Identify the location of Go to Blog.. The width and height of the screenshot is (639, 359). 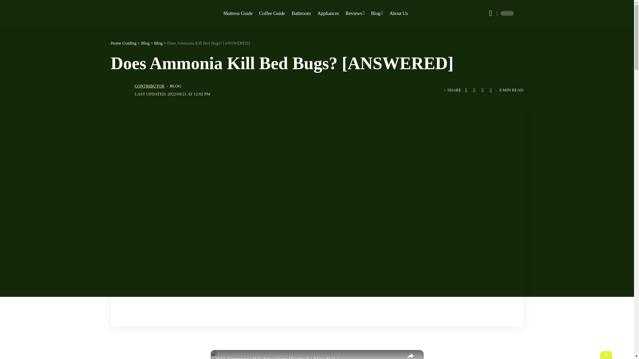
(145, 43).